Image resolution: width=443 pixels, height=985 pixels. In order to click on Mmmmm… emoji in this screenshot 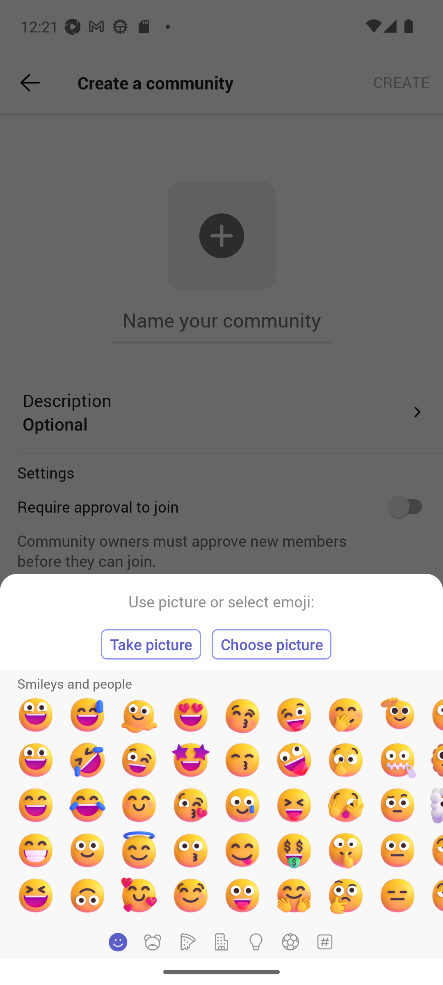, I will do `click(190, 895)`.